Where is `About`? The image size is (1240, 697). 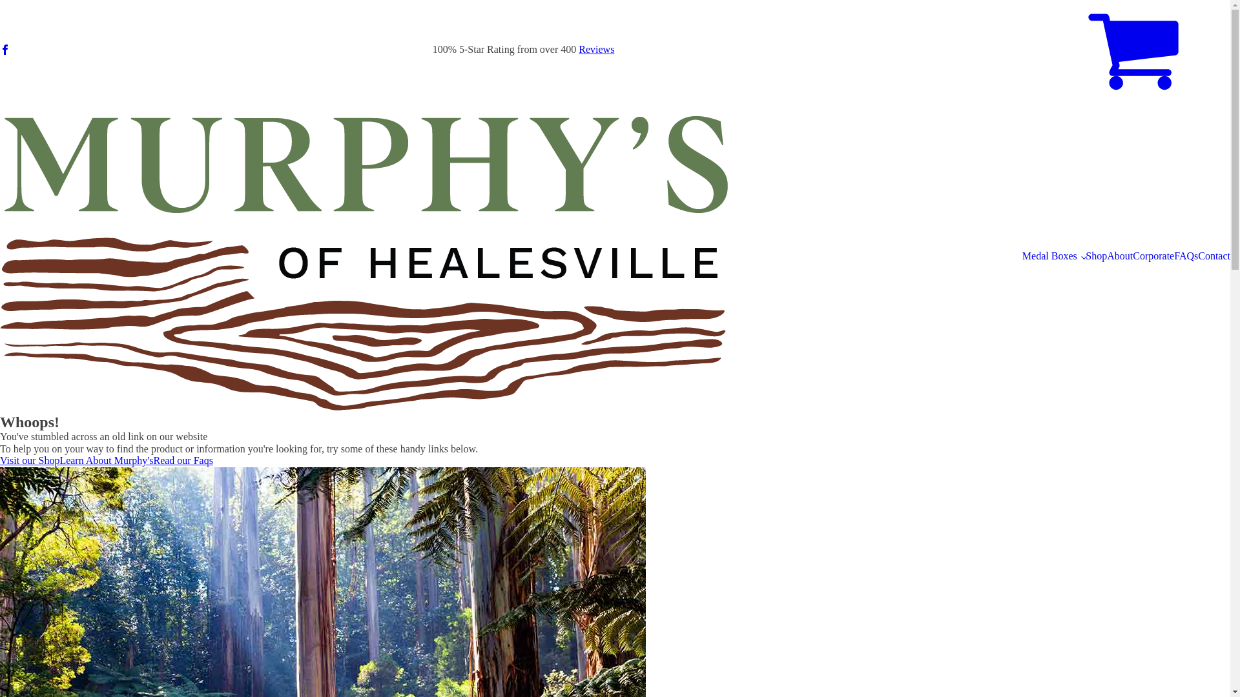
About is located at coordinates (1120, 256).